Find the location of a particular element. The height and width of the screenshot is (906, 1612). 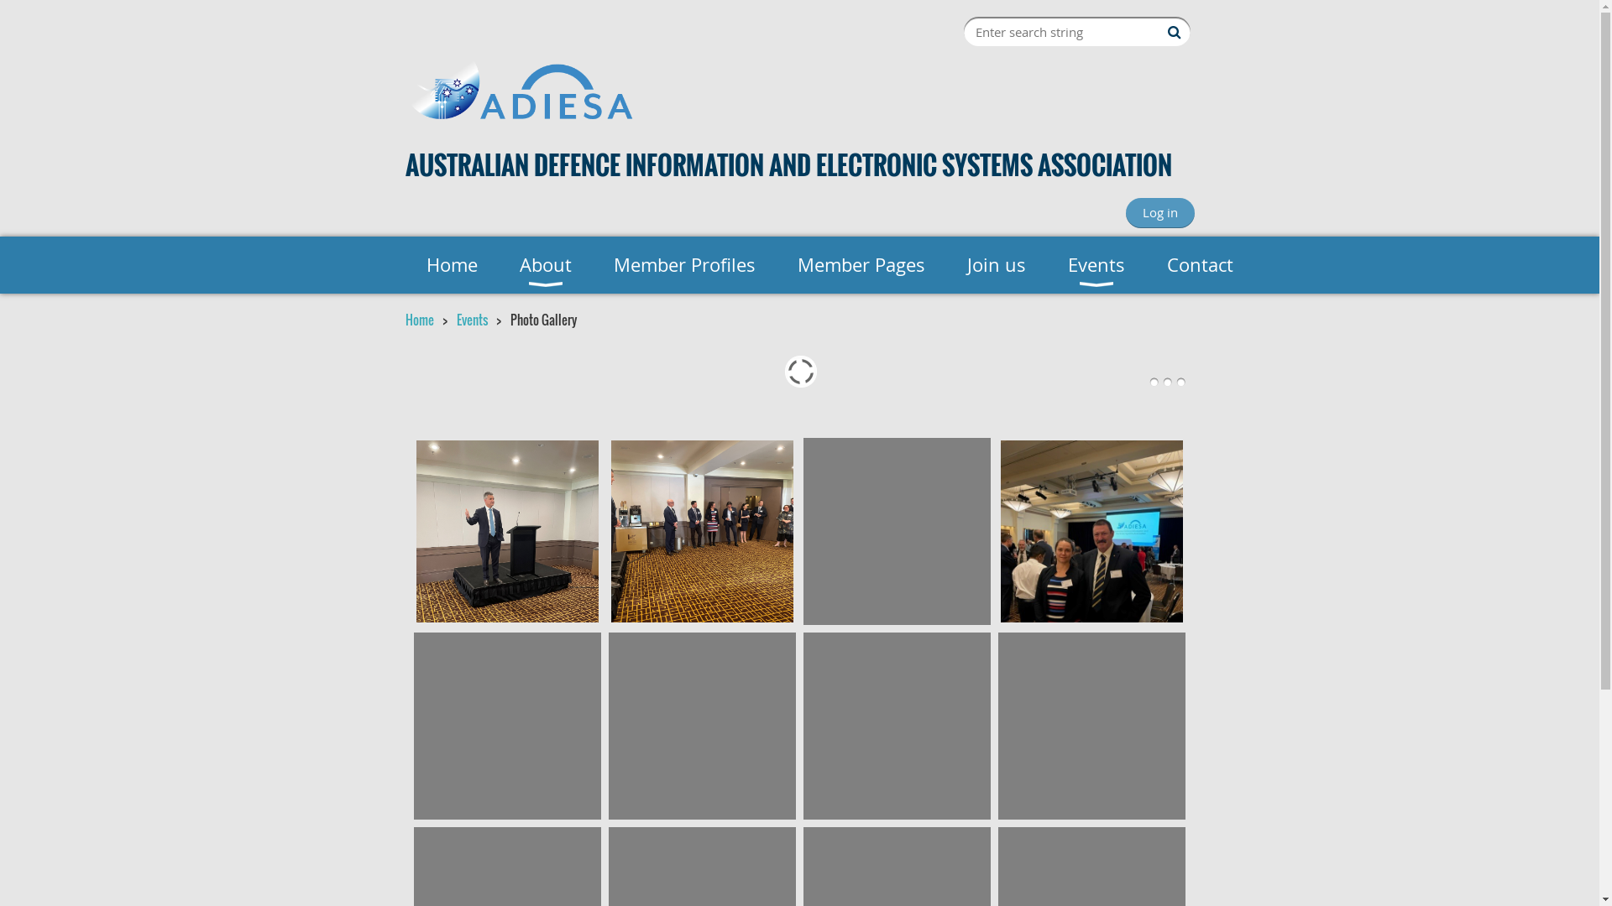

About is located at coordinates (546, 265).